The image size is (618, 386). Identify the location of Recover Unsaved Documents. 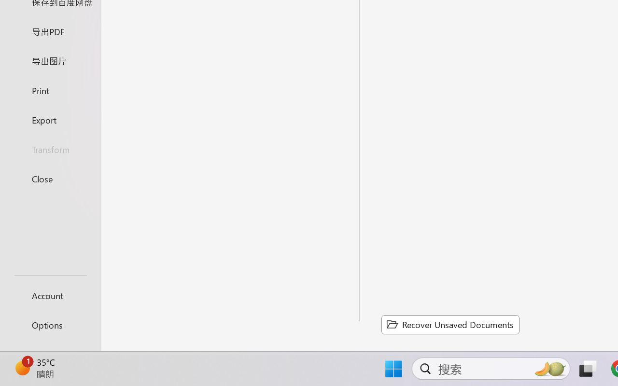
(450, 324).